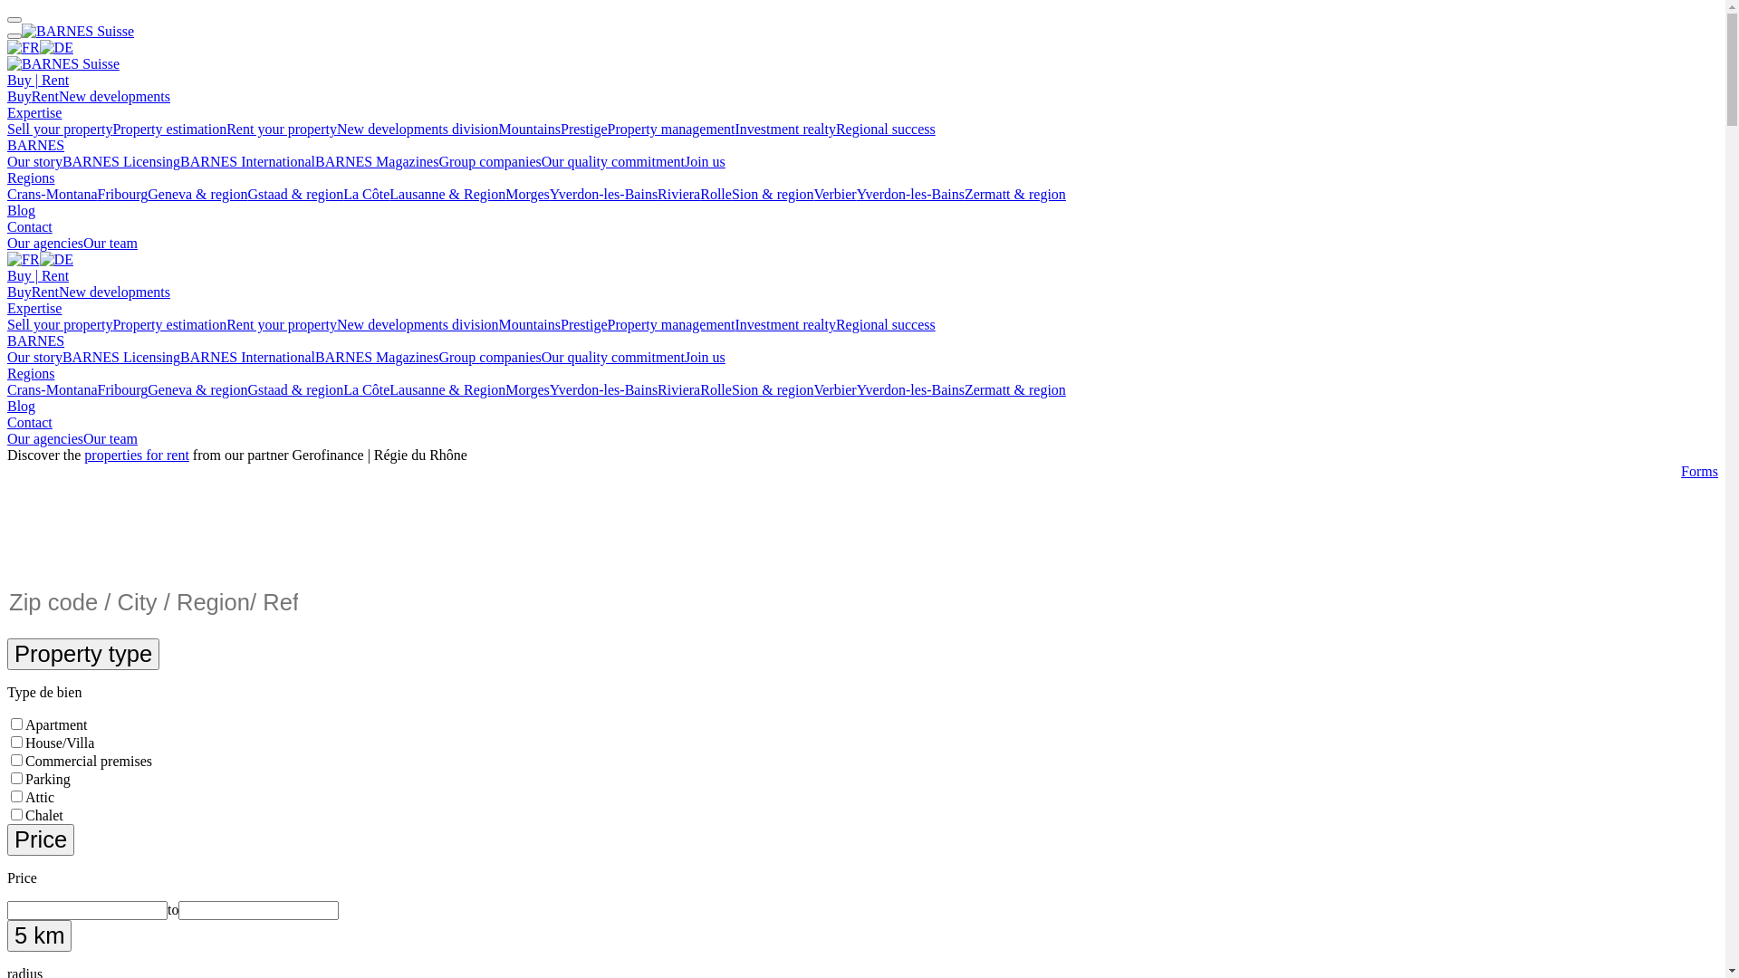 This screenshot has height=978, width=1739. I want to click on BARNES International, so click(248, 357).